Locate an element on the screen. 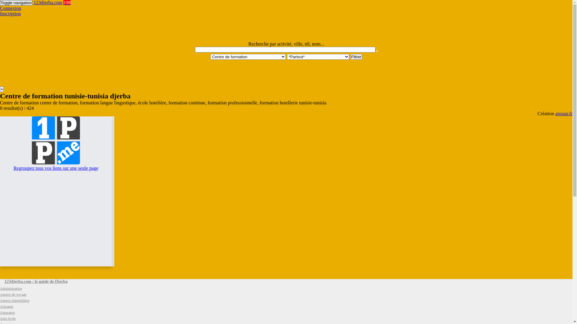 The image size is (577, 324). Artisanat is located at coordinates (7, 307).